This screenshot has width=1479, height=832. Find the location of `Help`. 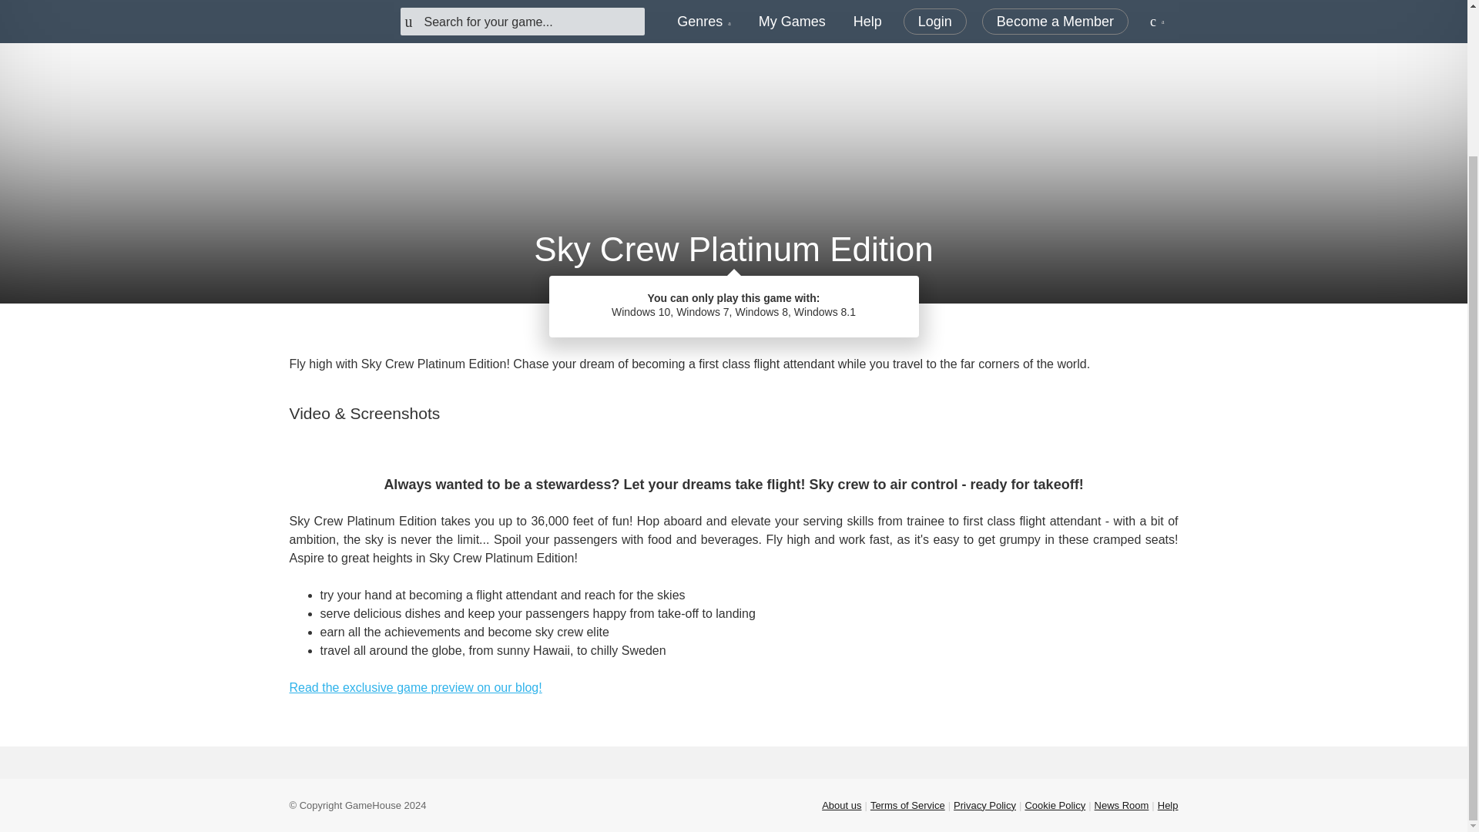

Help is located at coordinates (1168, 805).